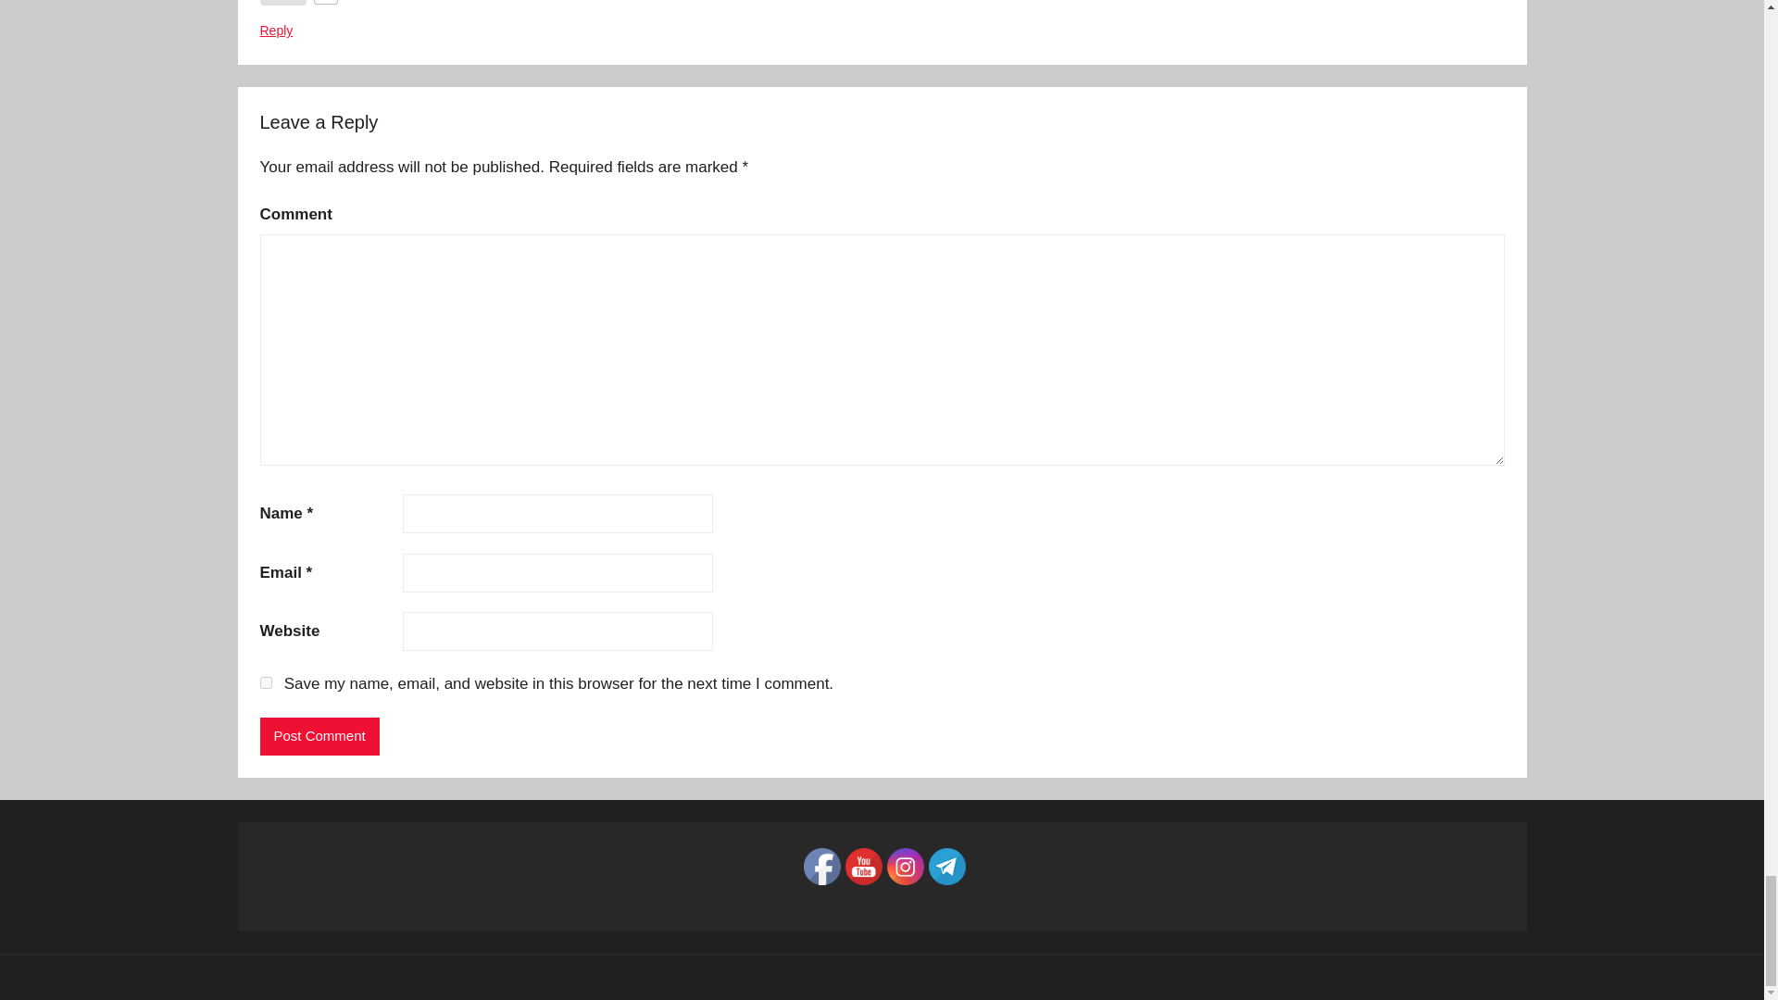 The height and width of the screenshot is (1000, 1778). Describe the element at coordinates (946, 866) in the screenshot. I see `Telegram` at that location.